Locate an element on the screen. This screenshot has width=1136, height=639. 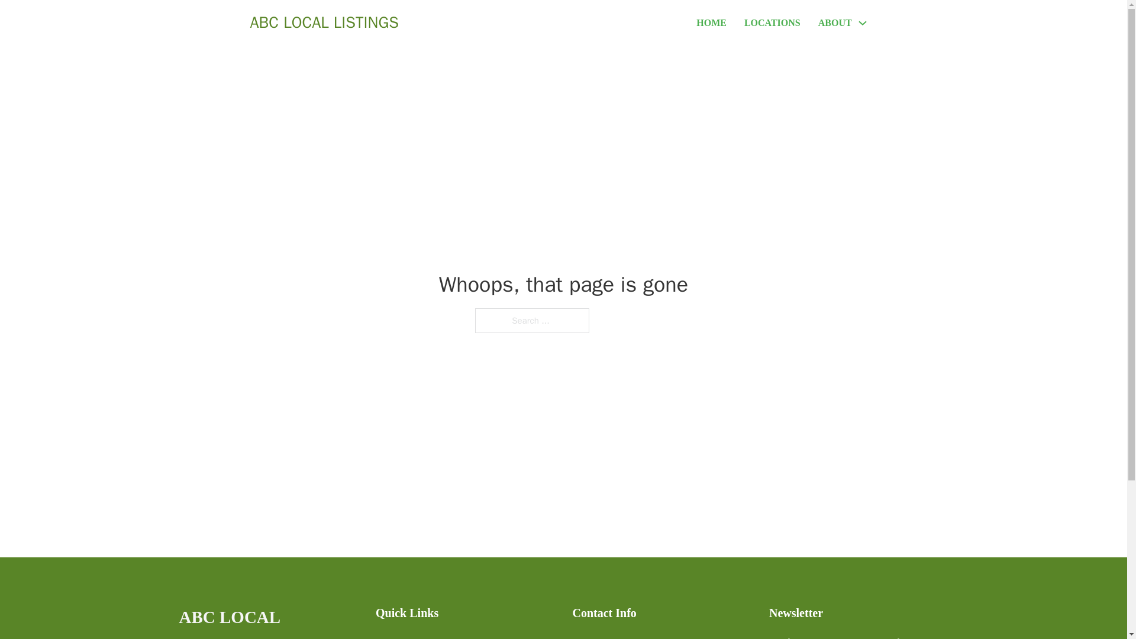
ABC LOCAL LISTINGS is located at coordinates (324, 22).